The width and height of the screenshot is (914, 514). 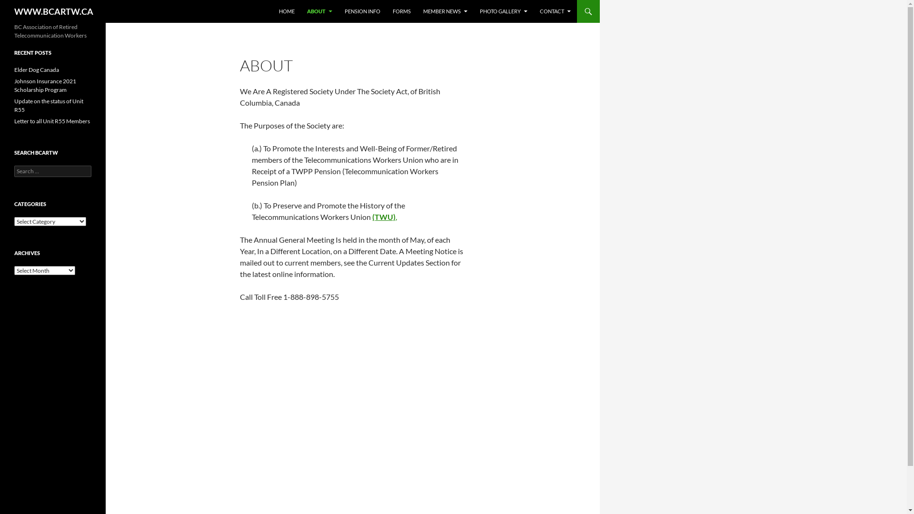 I want to click on Elder Dog Canada, so click(x=37, y=69).